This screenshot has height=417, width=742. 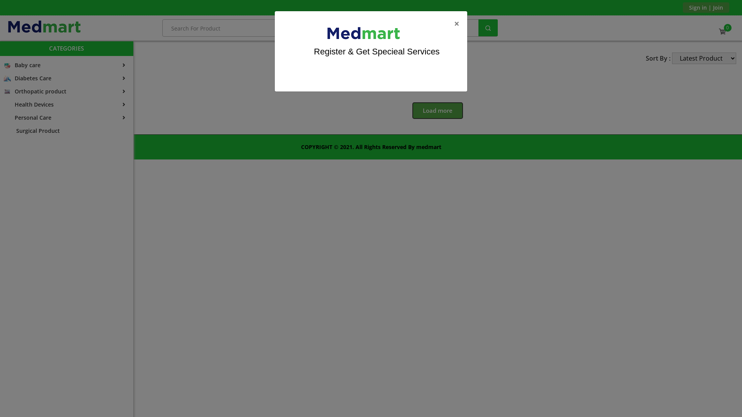 I want to click on Diabetes Care, so click(x=66, y=78).